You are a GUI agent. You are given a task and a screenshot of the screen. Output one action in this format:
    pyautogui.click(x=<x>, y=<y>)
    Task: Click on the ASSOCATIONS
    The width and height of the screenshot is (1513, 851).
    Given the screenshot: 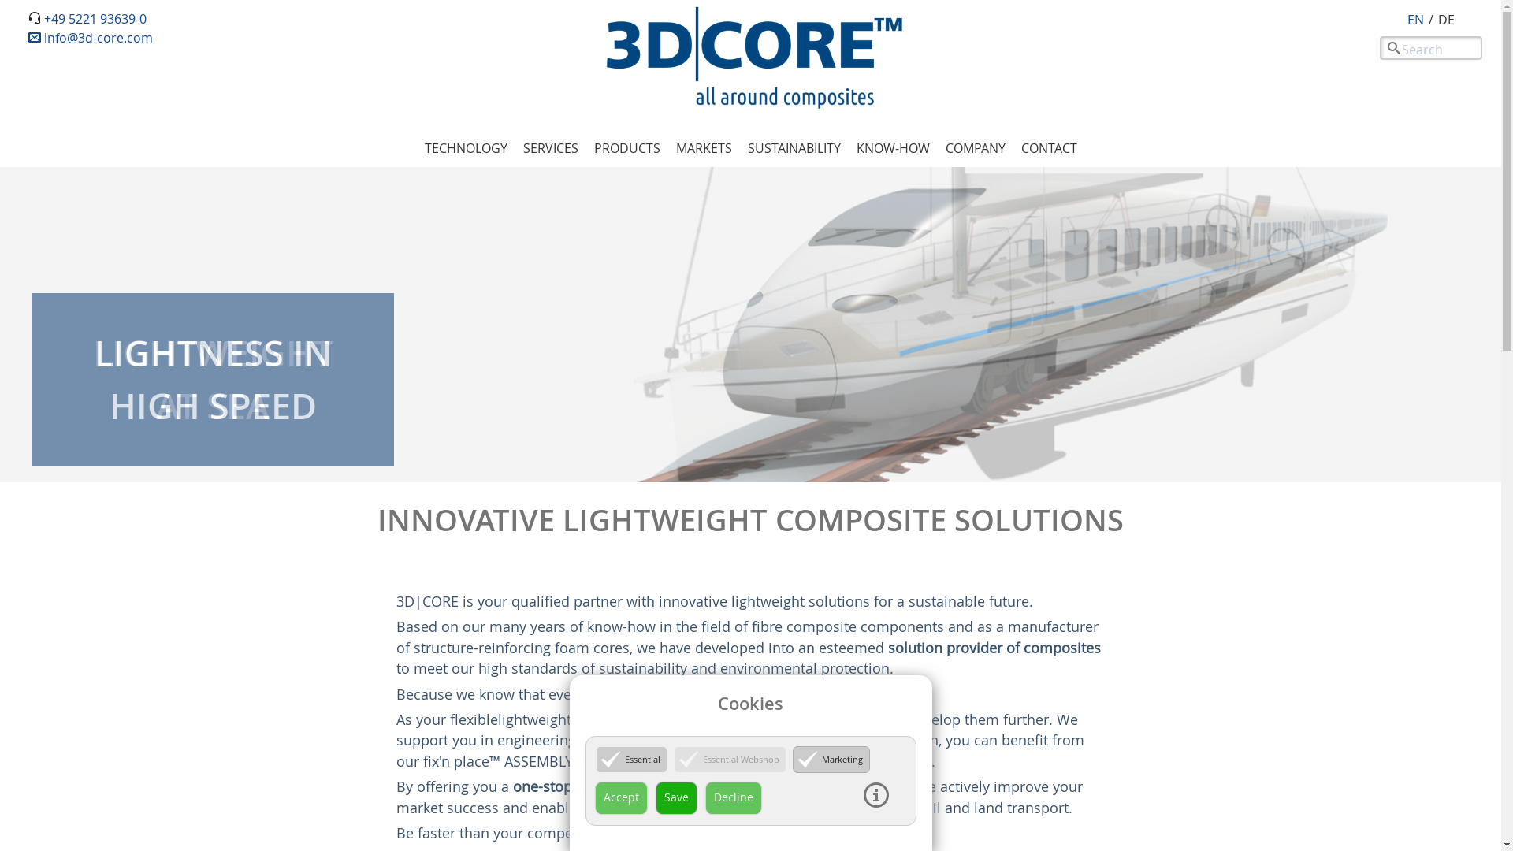 What is the action you would take?
    pyautogui.click(x=1072, y=304)
    